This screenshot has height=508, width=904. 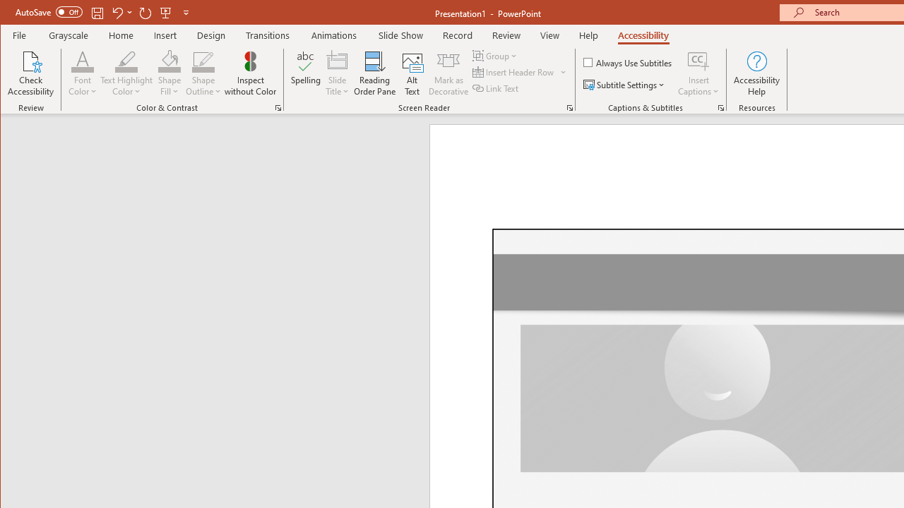 I want to click on Captions & Subtitles, so click(x=720, y=107).